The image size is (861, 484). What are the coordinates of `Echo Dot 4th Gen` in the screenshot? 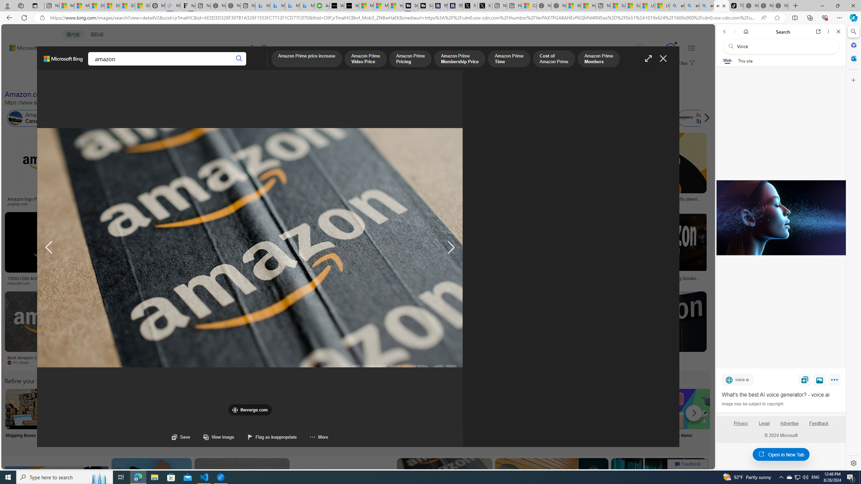 It's located at (398, 156).